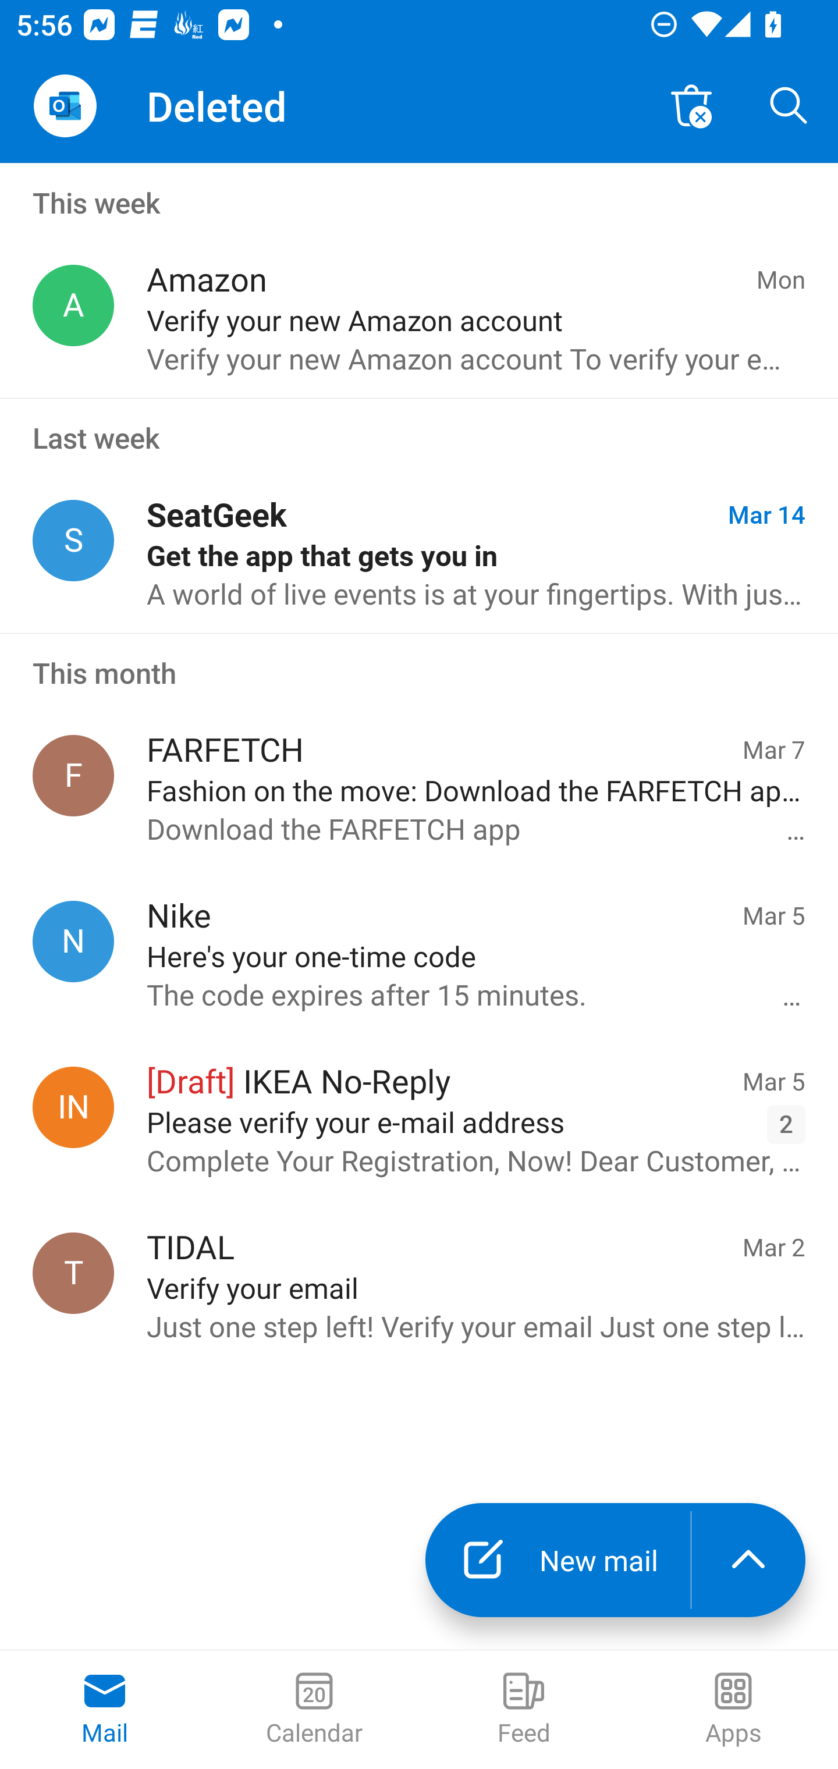 The image size is (838, 1769). I want to click on TIDAL, account@info.tidal.com, so click(73, 1273).